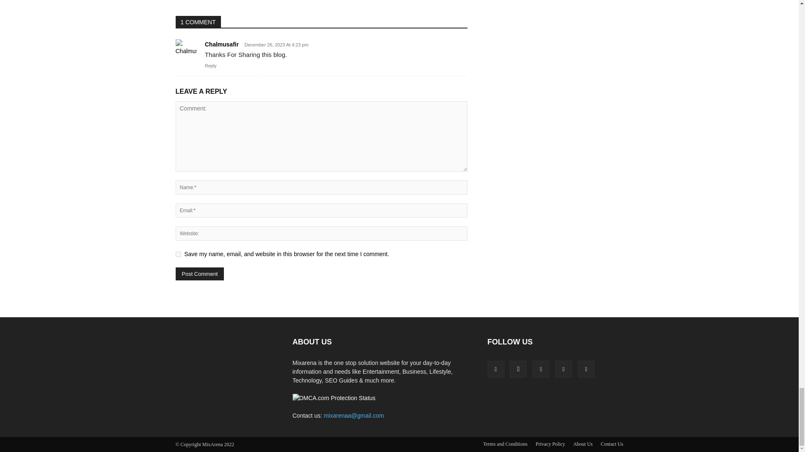  I want to click on Post Comment, so click(200, 274).